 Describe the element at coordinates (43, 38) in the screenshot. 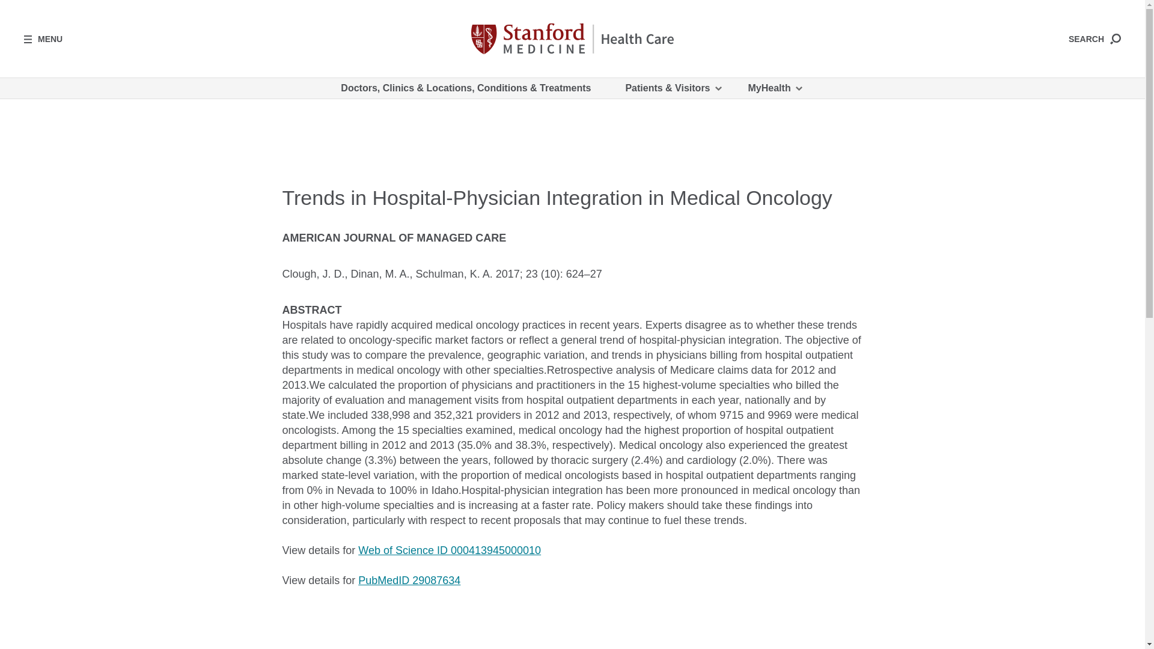

I see `MENU` at that location.